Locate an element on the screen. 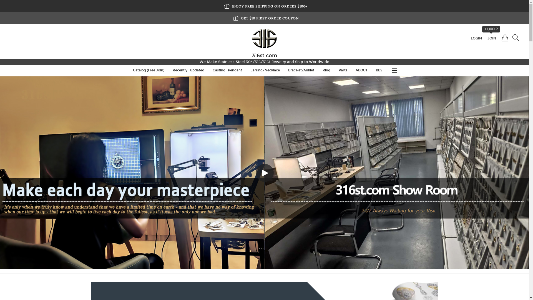  site search is located at coordinates (516, 38).